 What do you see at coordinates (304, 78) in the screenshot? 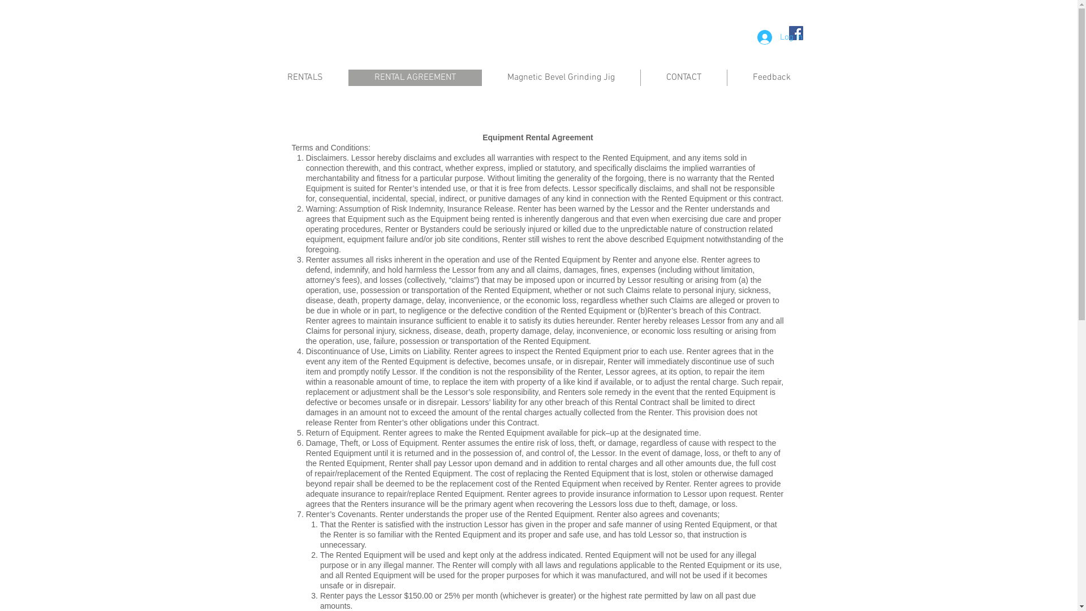
I see `RENTALS` at bounding box center [304, 78].